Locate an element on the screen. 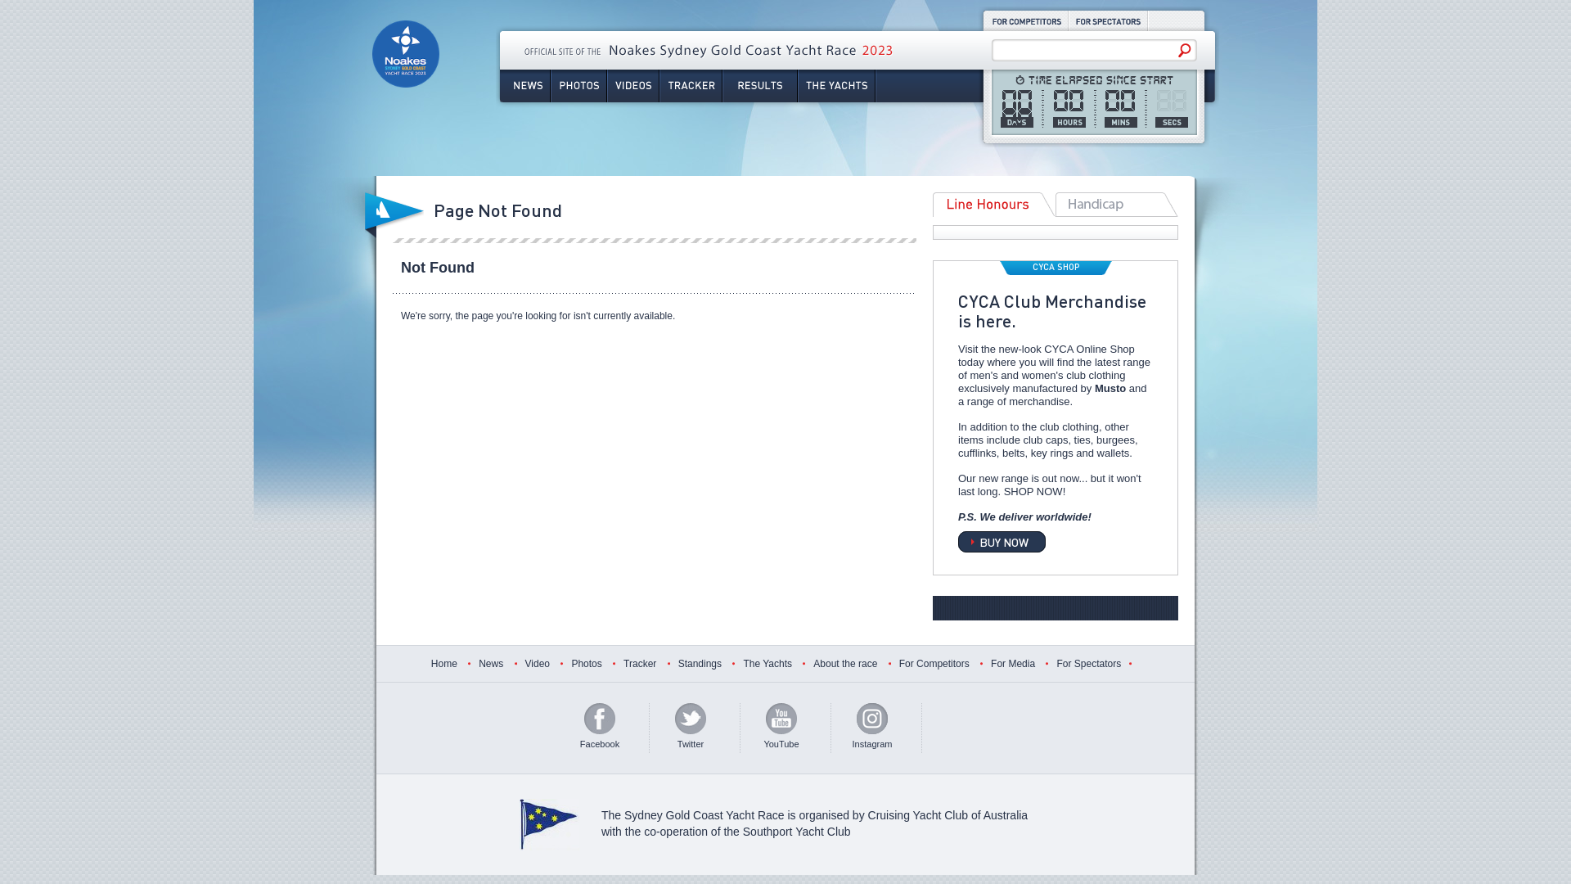 Image resolution: width=1571 pixels, height=884 pixels. News is located at coordinates (491, 664).